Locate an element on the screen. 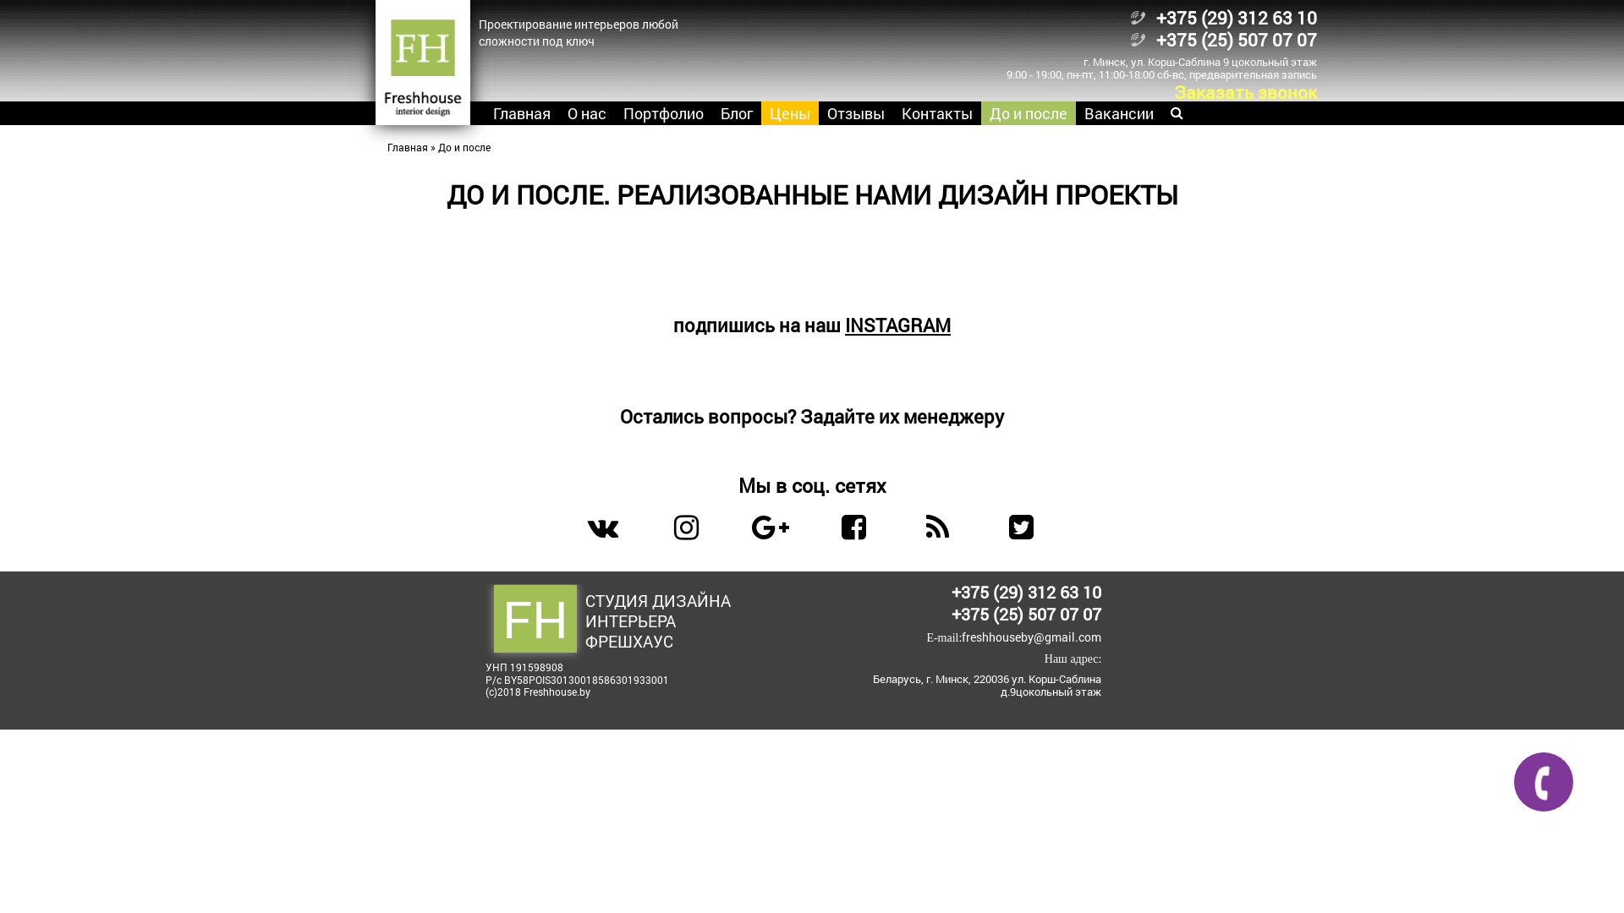 The height and width of the screenshot is (913, 1624). +375 (29) 312 63 10 is located at coordinates (1236, 18).